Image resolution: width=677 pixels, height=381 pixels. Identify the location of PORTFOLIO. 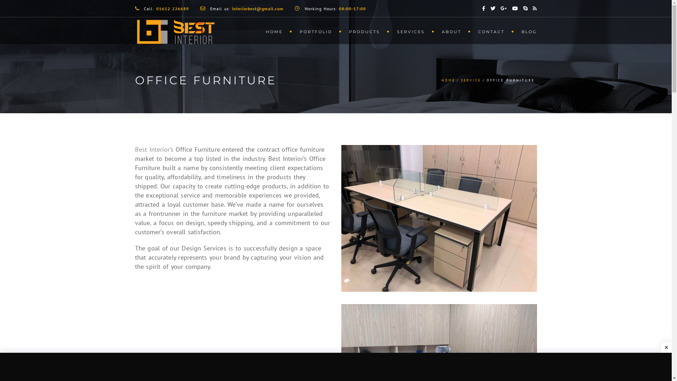
(317, 31).